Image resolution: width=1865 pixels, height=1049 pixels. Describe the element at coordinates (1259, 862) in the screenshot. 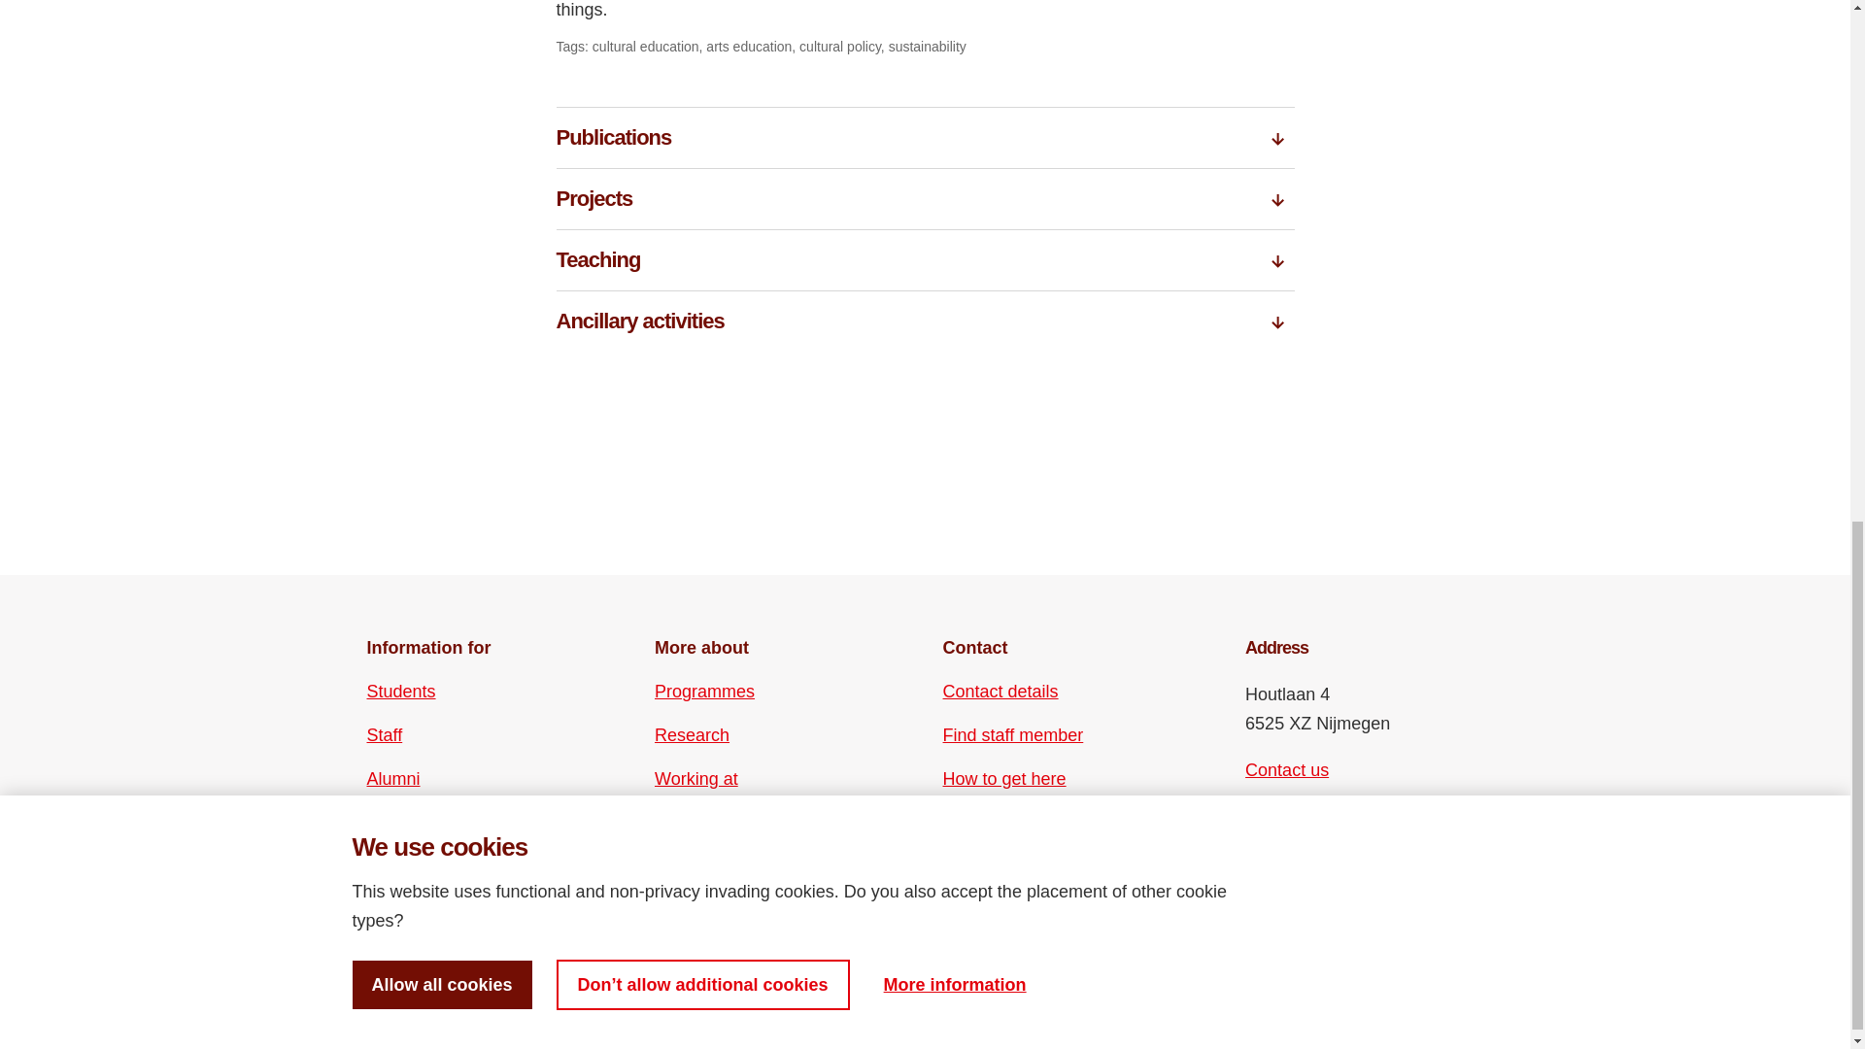

I see `X` at that location.